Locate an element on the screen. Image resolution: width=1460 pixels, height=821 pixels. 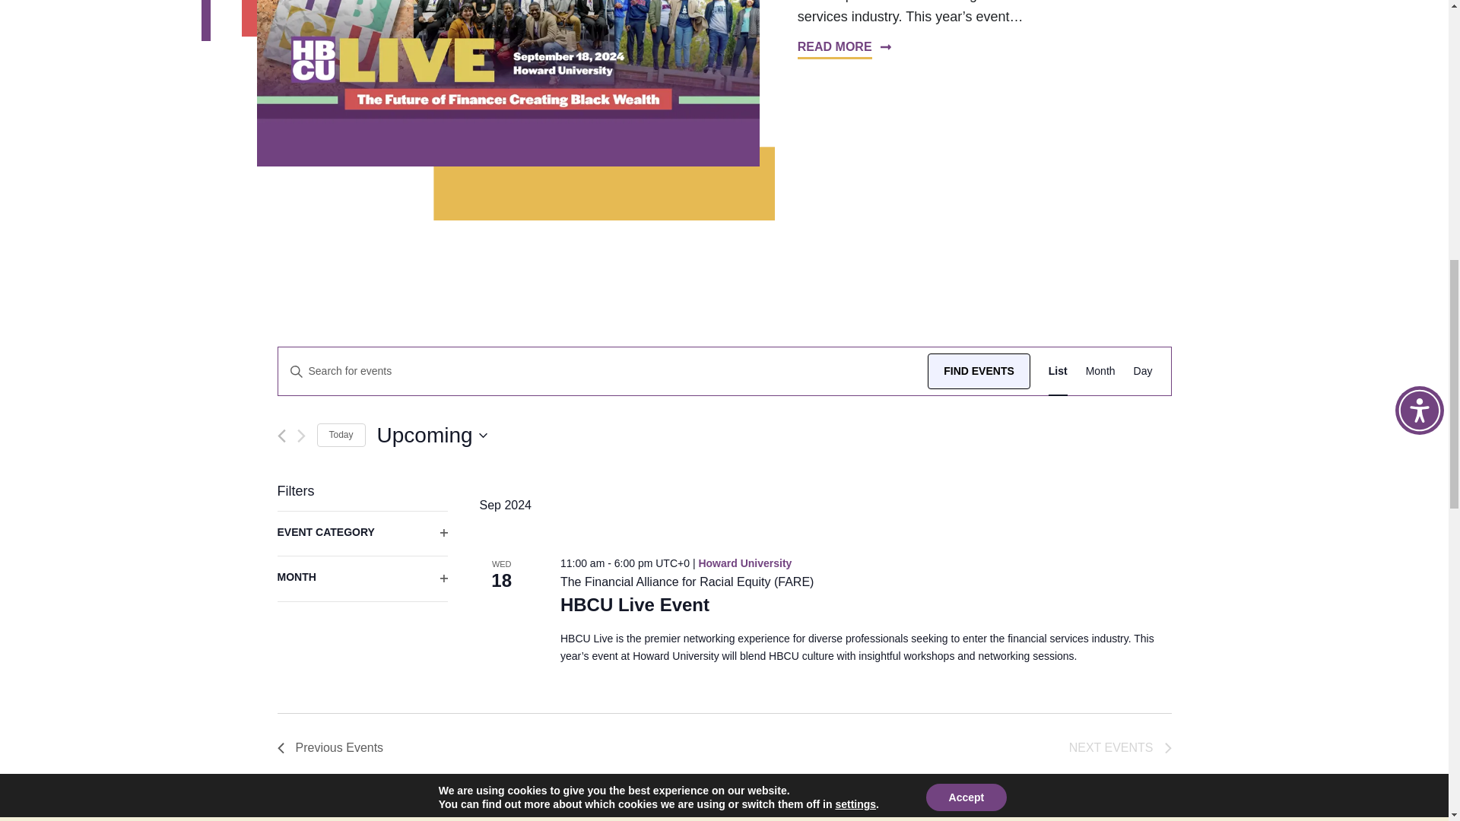
Click to toggle datepicker is located at coordinates (432, 435).